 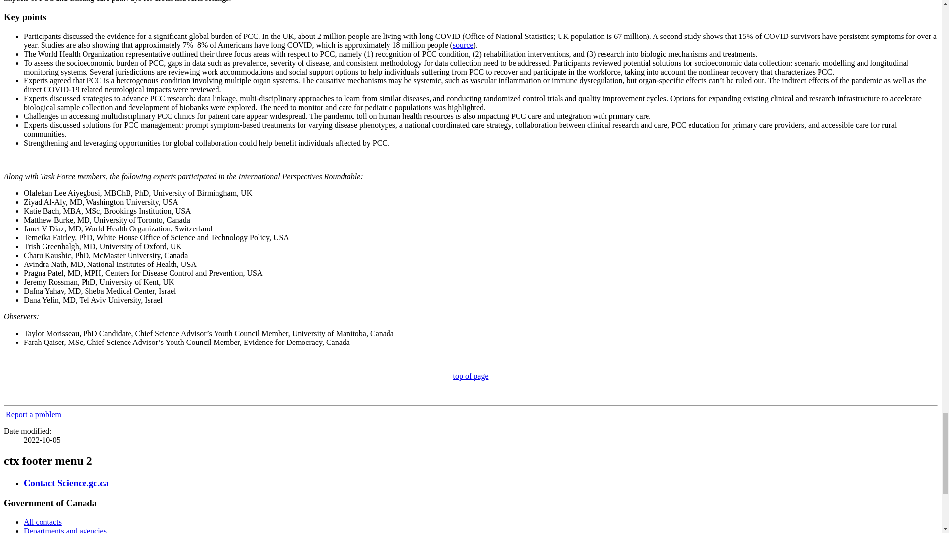 What do you see at coordinates (33, 414) in the screenshot?
I see ` Report a problem` at bounding box center [33, 414].